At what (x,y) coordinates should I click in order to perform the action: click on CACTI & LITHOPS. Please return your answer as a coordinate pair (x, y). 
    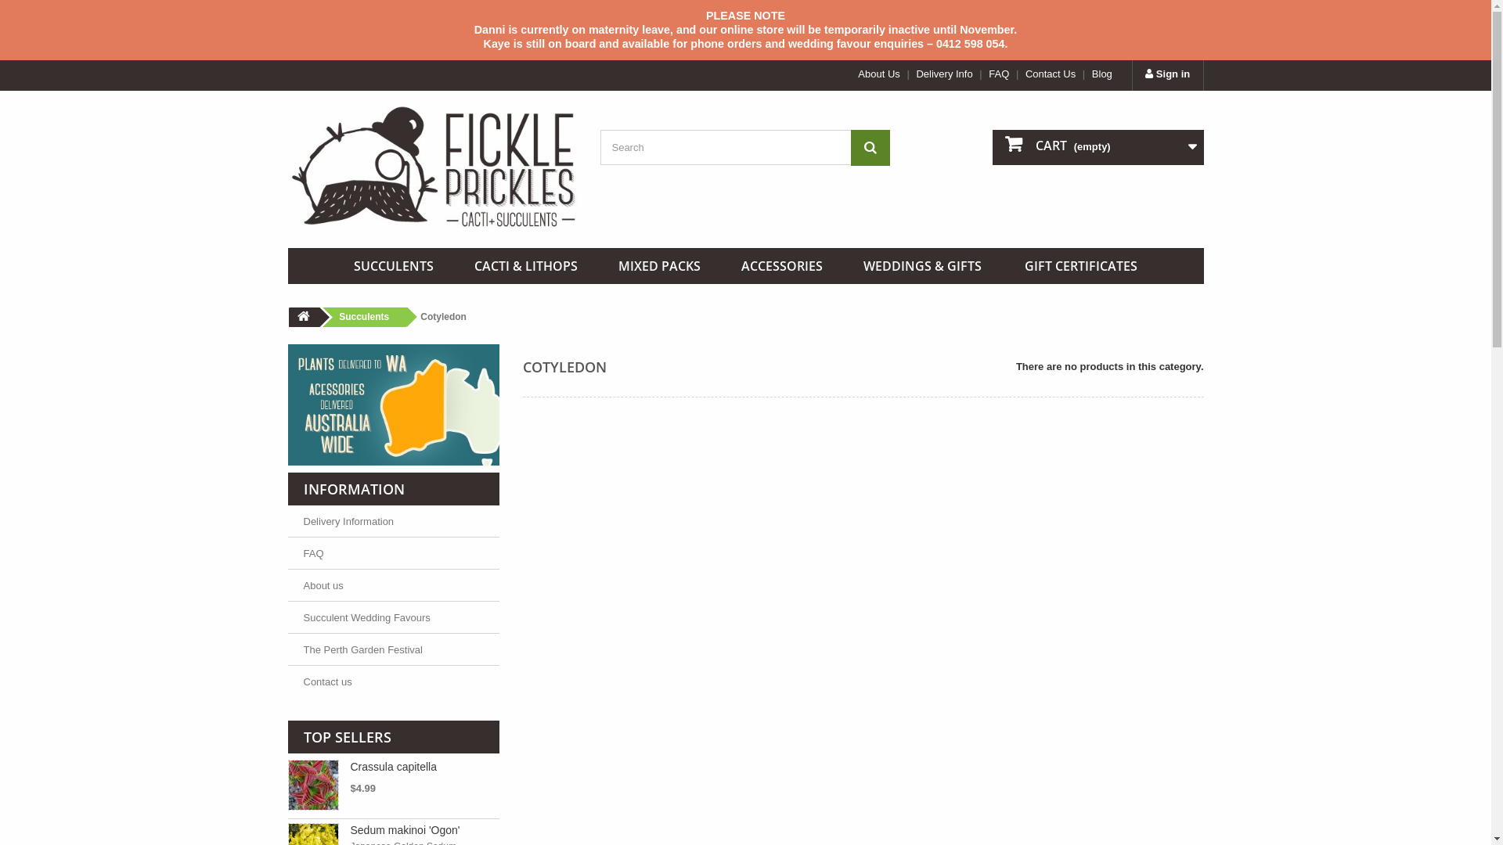
    Looking at the image, I should click on (526, 266).